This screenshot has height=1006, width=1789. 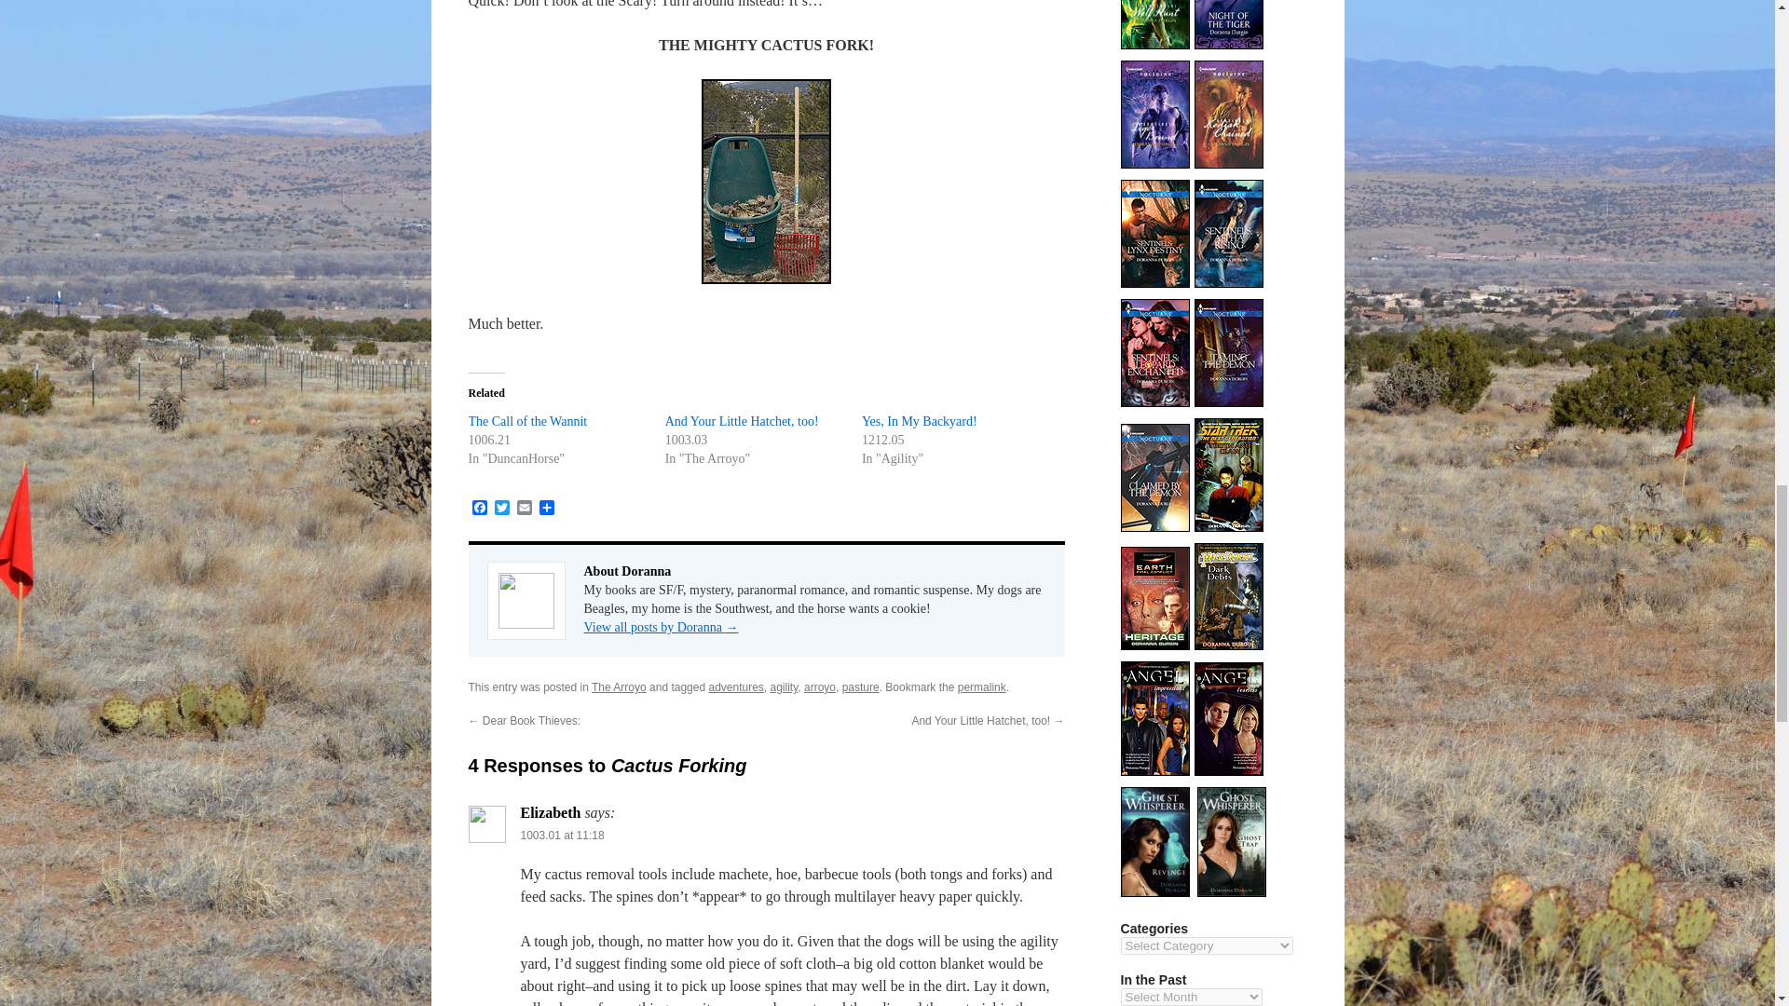 What do you see at coordinates (861, 687) in the screenshot?
I see `pasture` at bounding box center [861, 687].